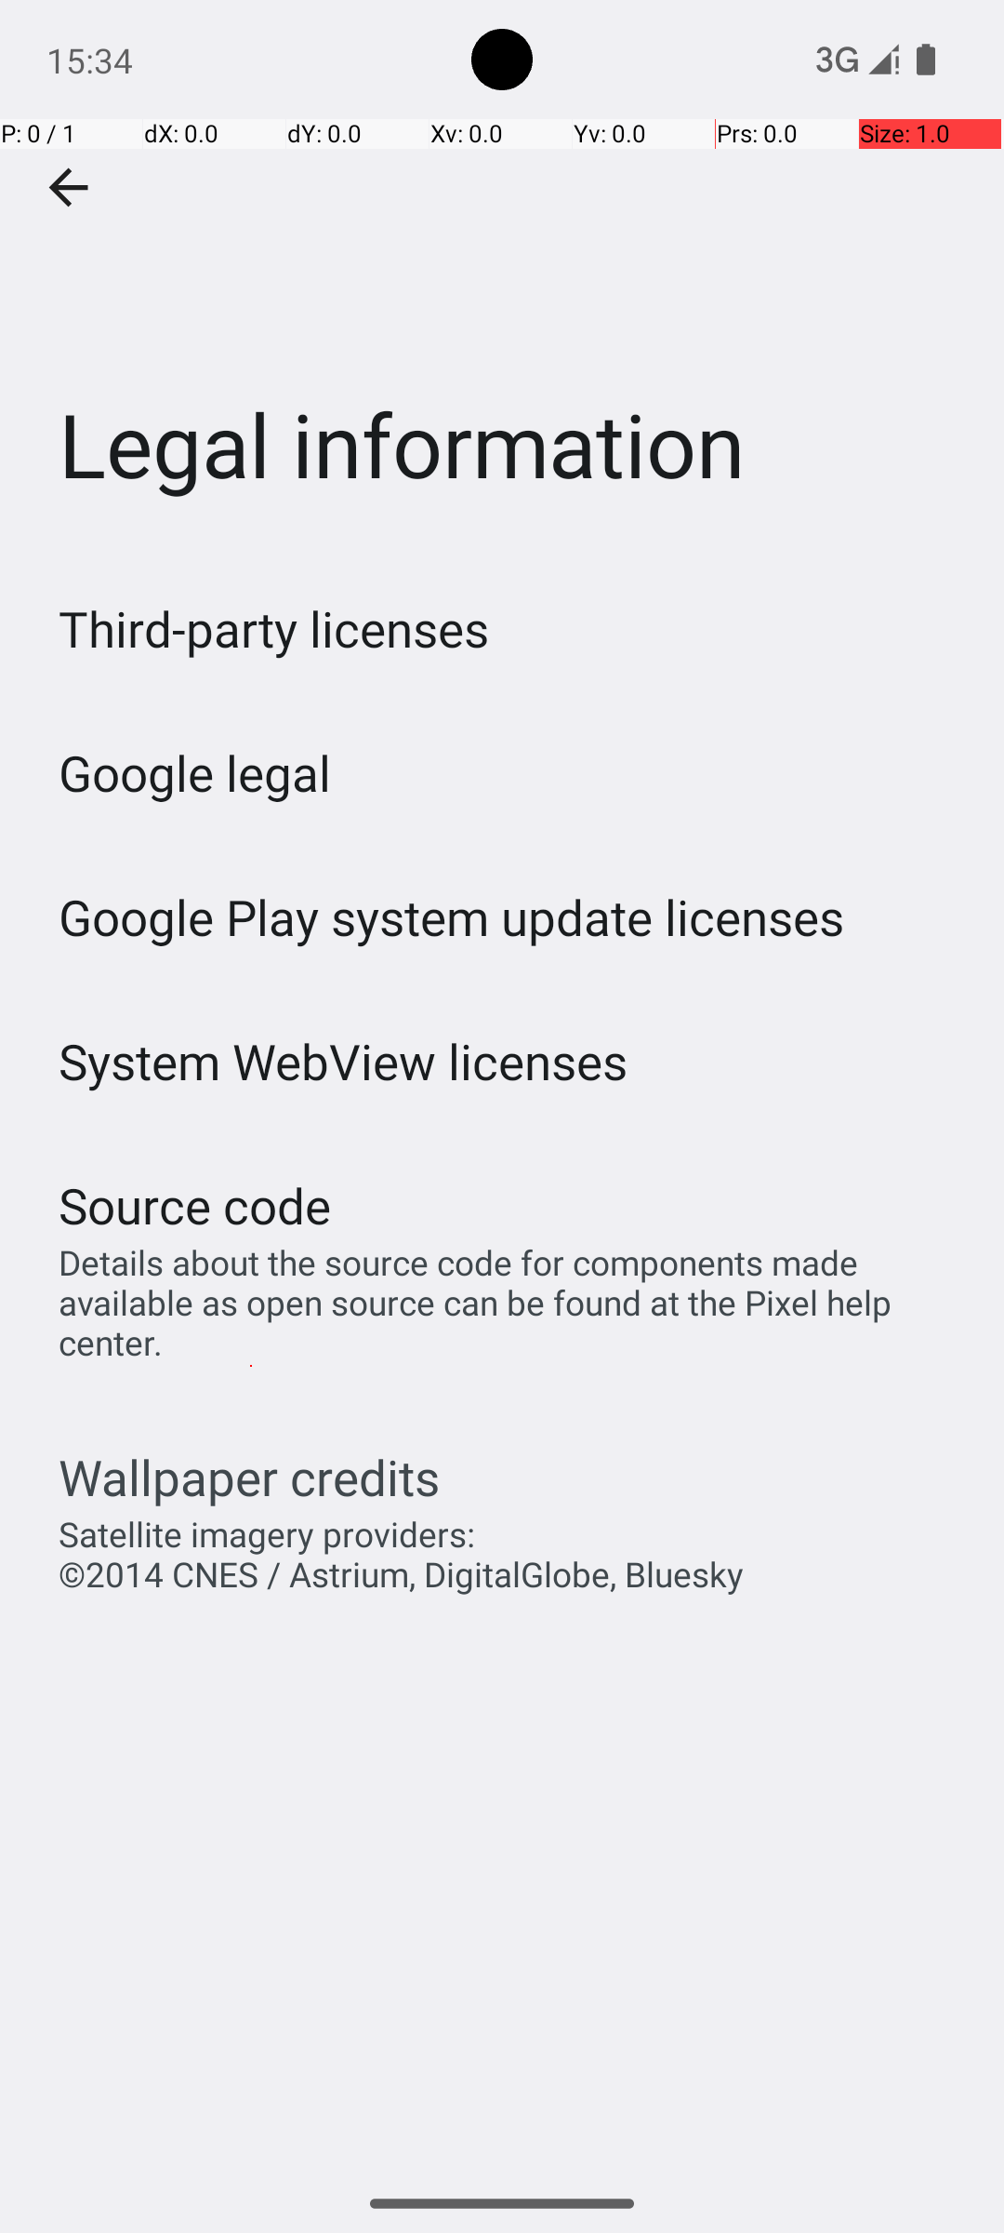 The image size is (1004, 2233). I want to click on Source code, so click(195, 1206).